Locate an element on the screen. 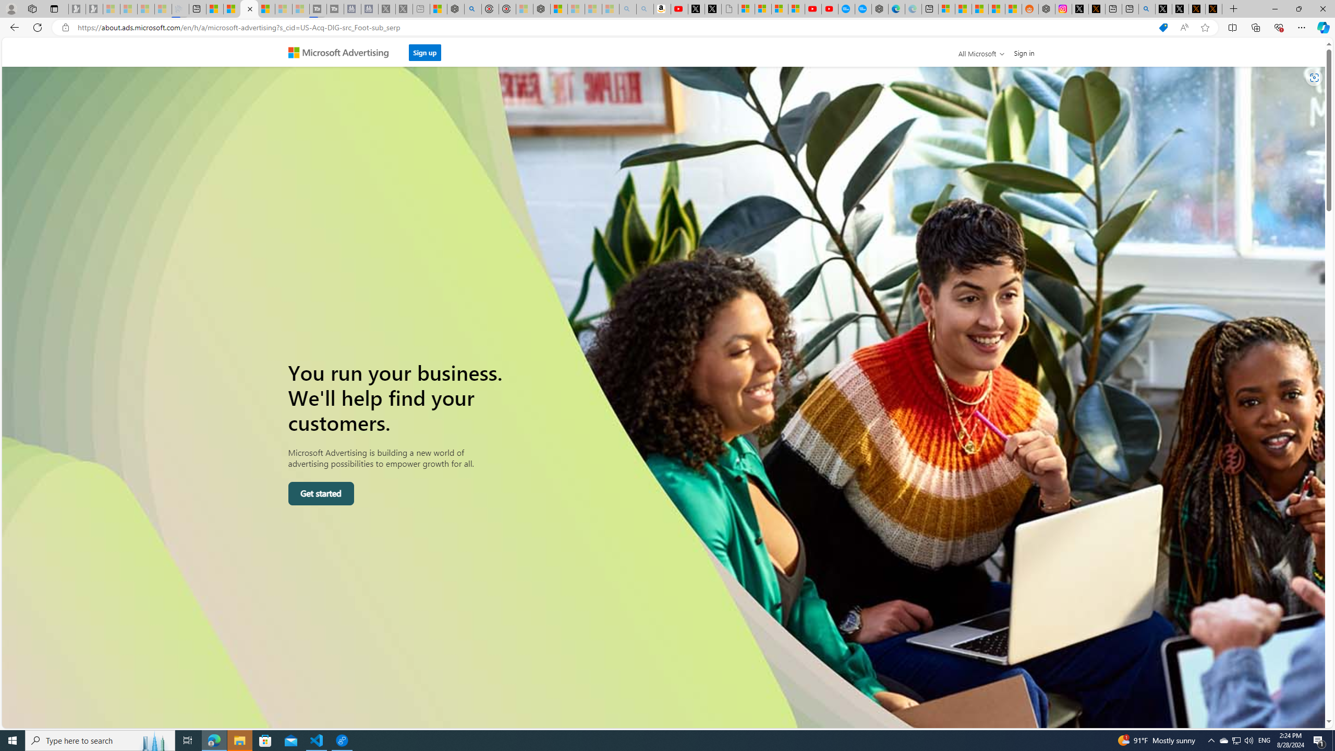 The image size is (1335, 751). Nordace - Nordace has arrived Hong Kong is located at coordinates (880, 9).